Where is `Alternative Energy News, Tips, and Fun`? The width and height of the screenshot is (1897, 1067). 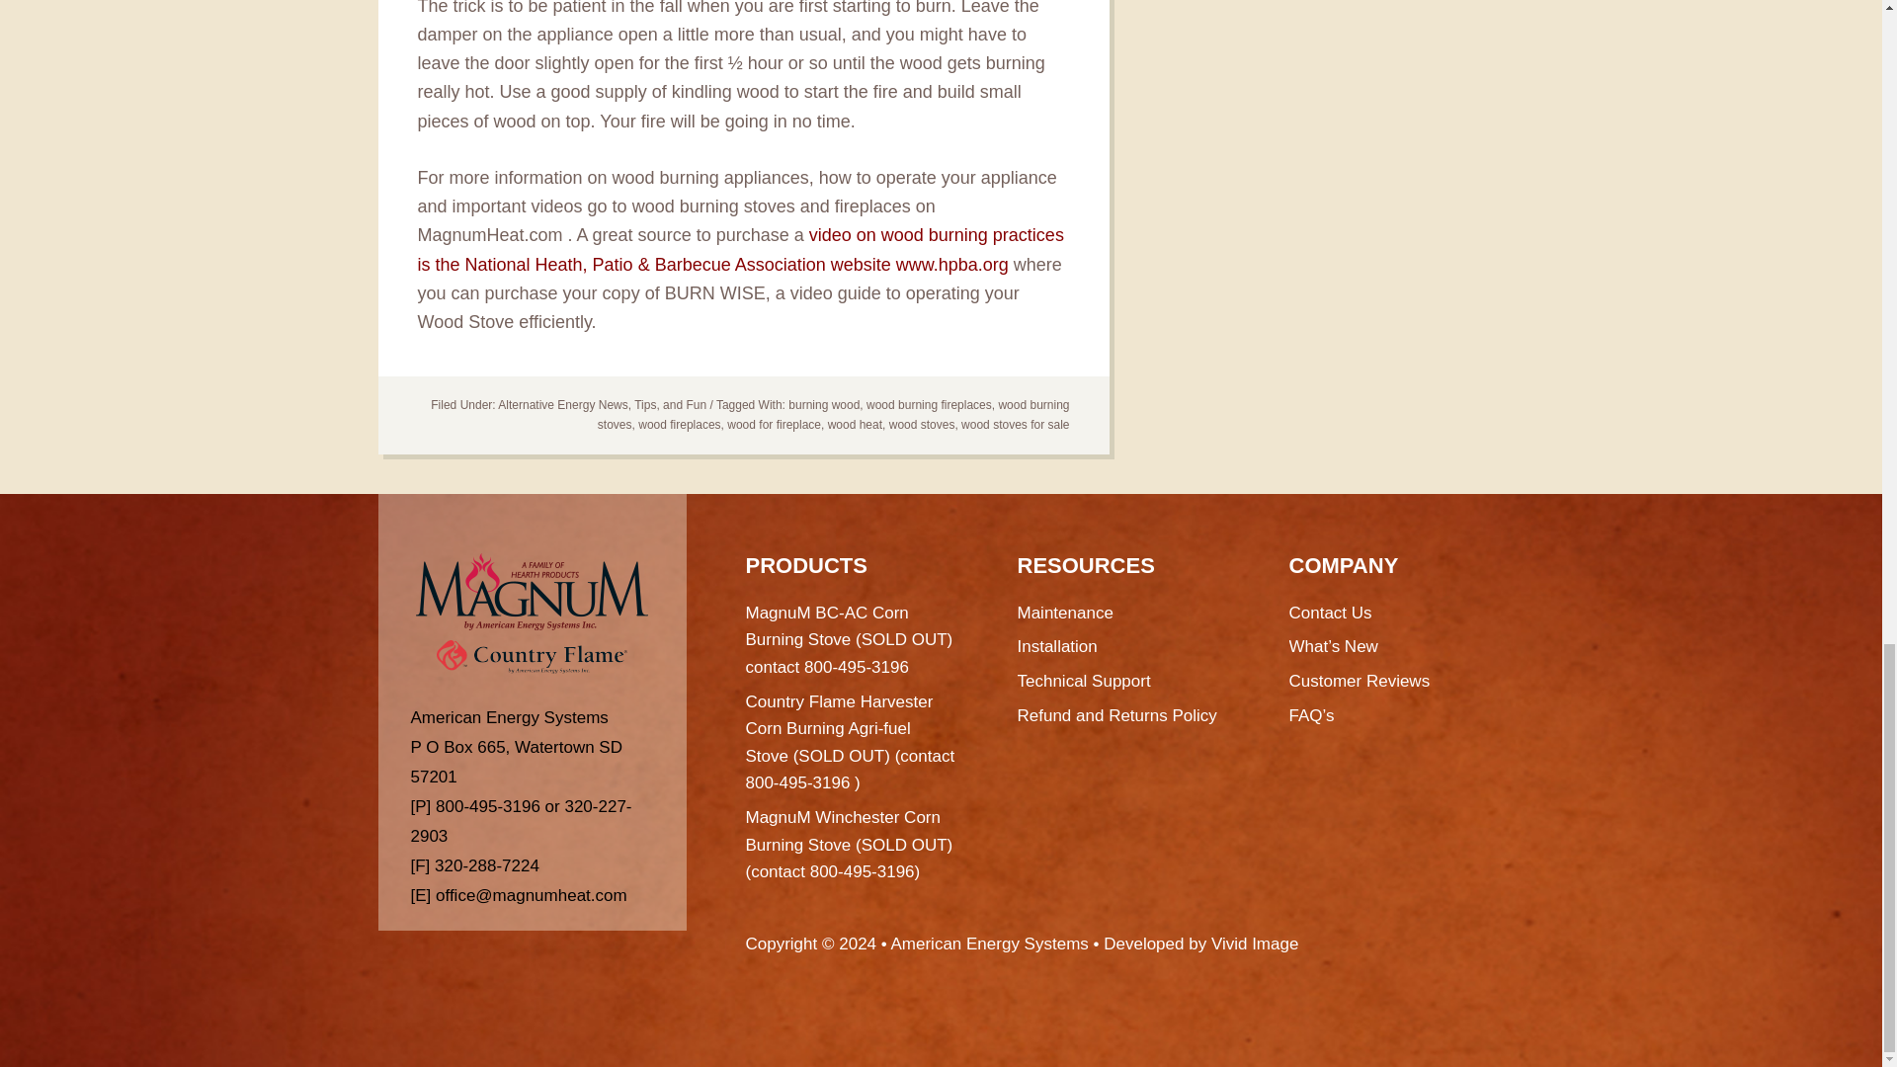
Alternative Energy News, Tips, and Fun is located at coordinates (601, 404).